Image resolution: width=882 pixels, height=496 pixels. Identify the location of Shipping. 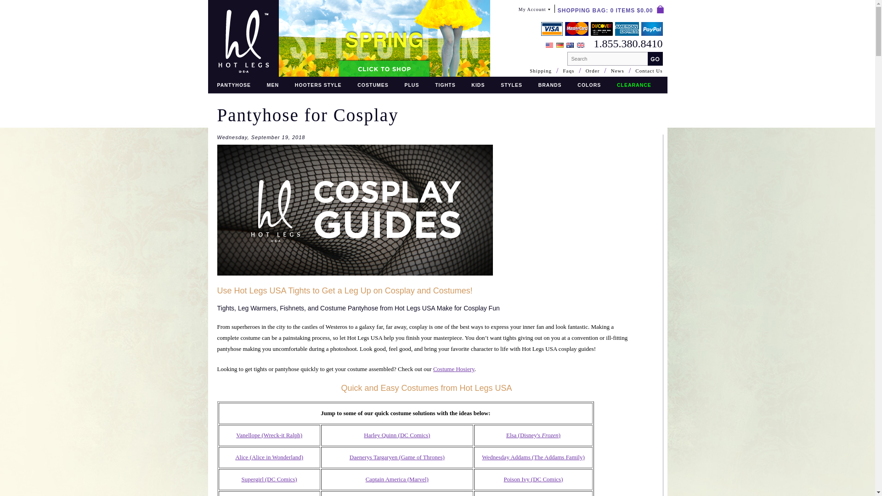
(541, 71).